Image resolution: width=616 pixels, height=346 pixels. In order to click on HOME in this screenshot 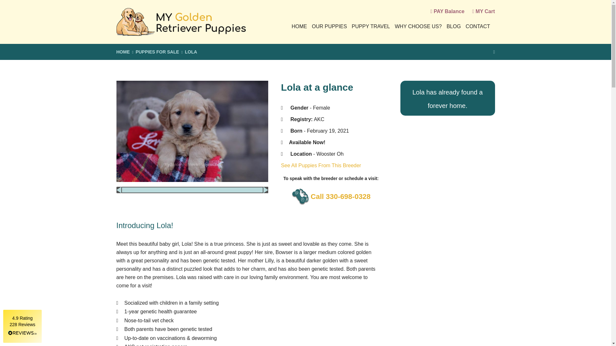, I will do `click(123, 52)`.